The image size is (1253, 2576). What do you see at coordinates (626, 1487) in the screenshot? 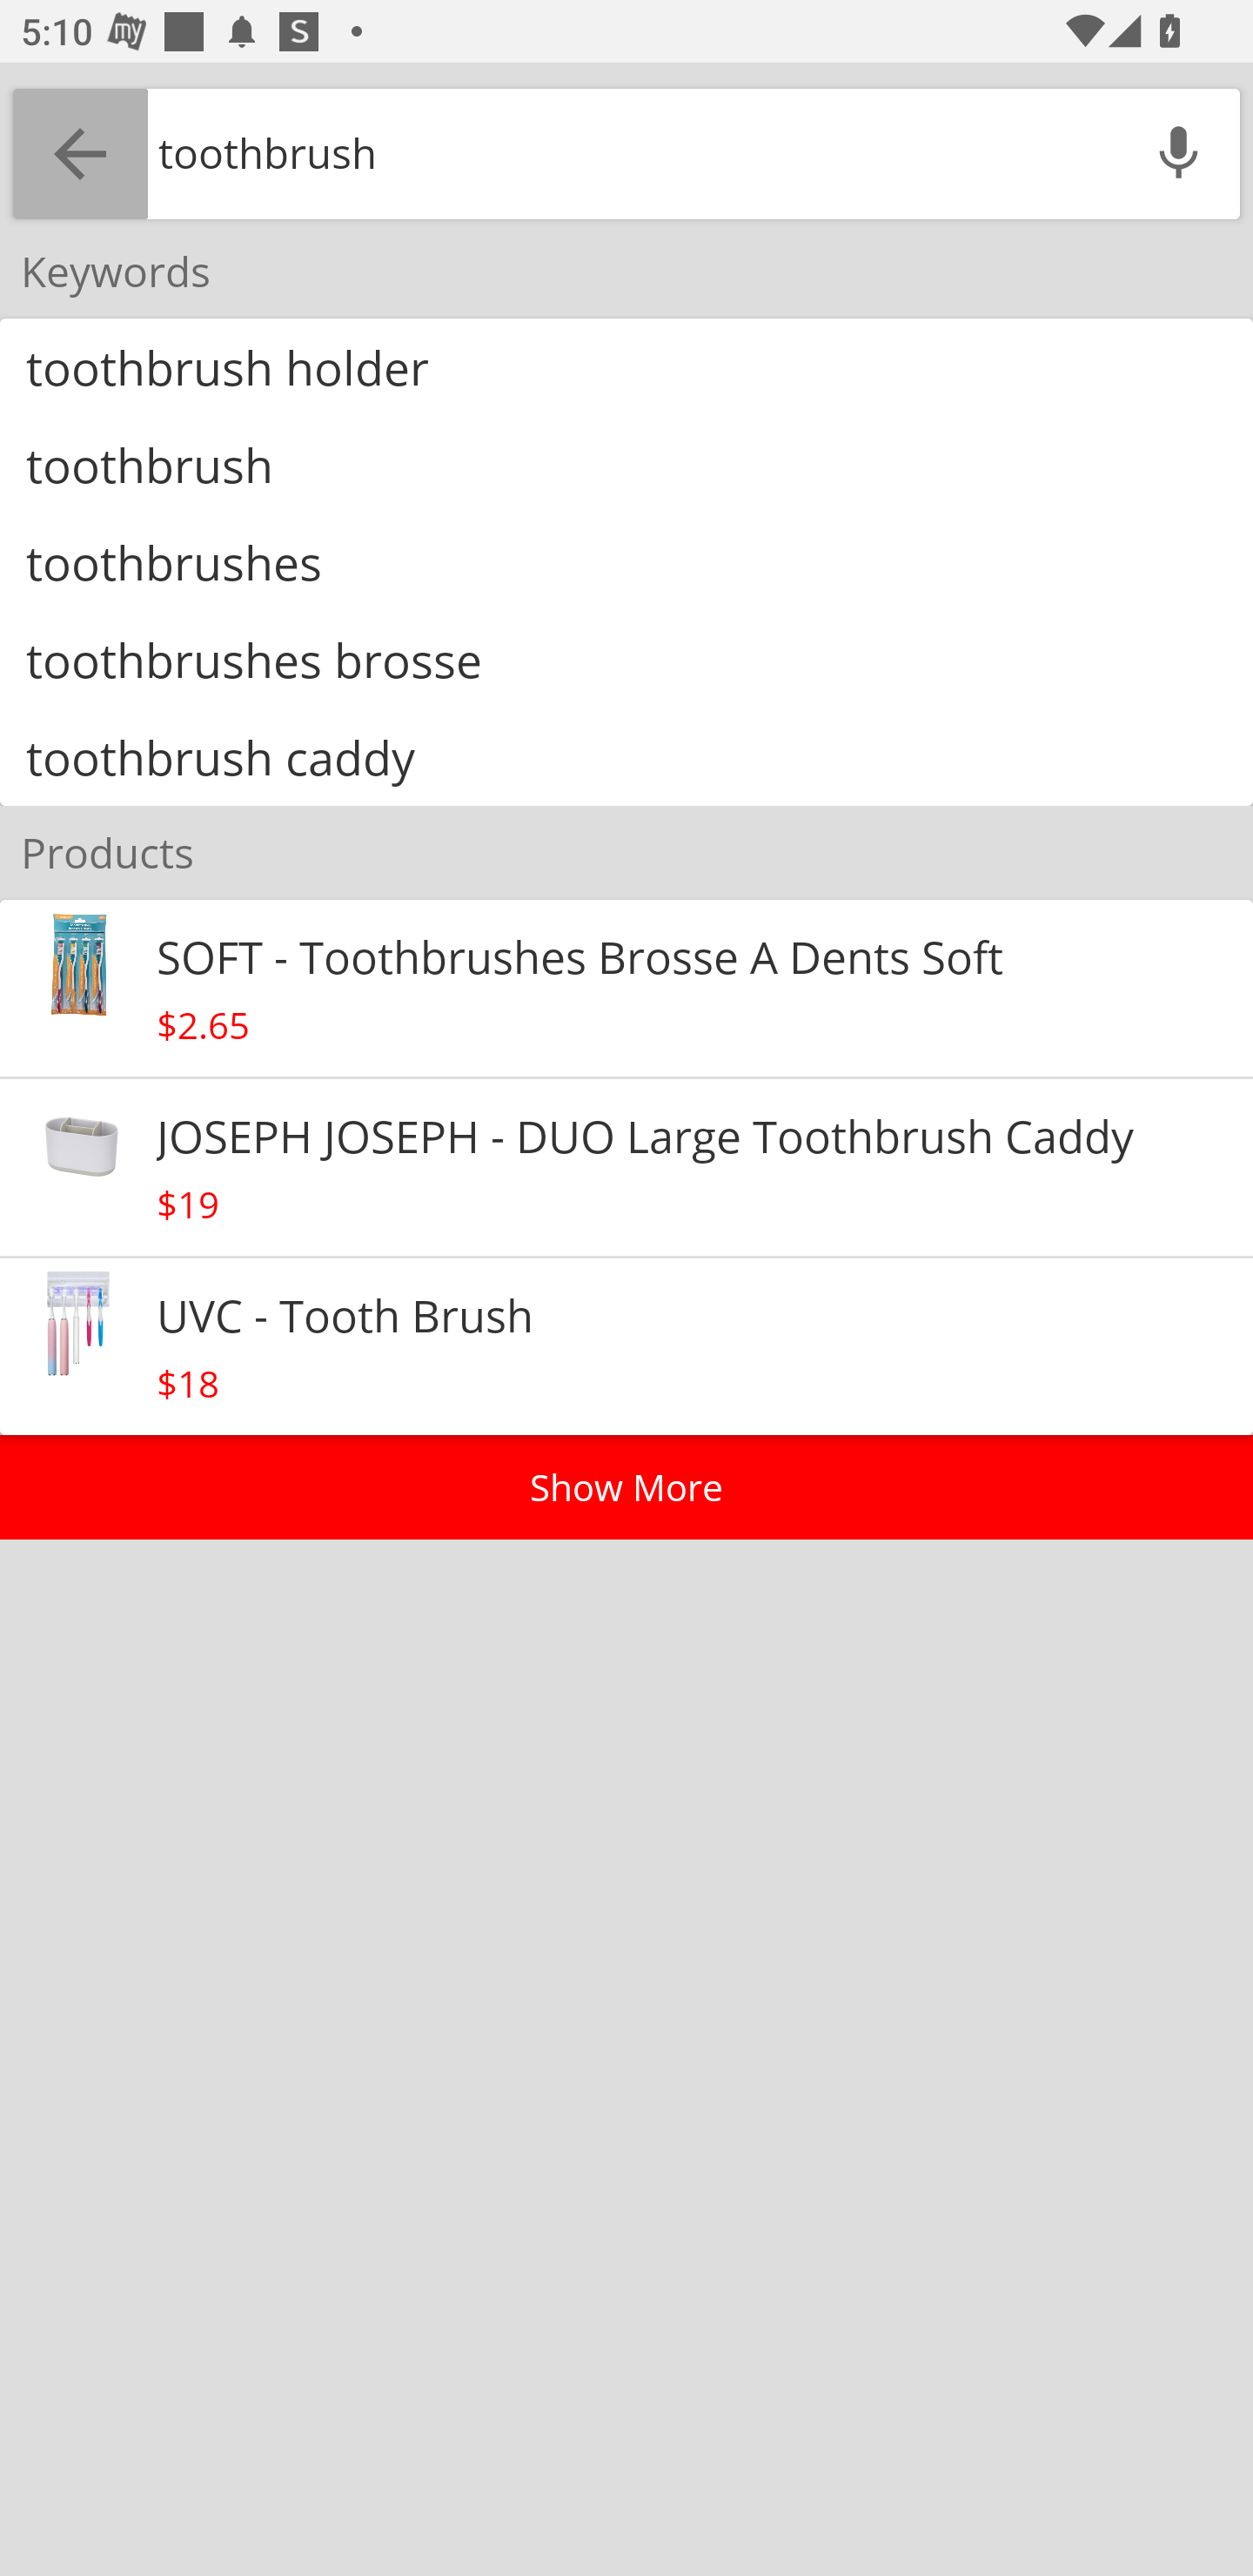
I see `Show More` at bounding box center [626, 1487].